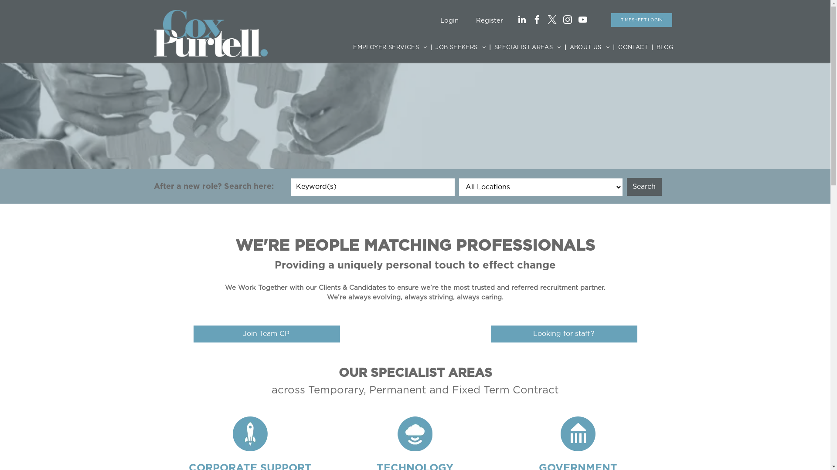  Describe the element at coordinates (460, 48) in the screenshot. I see `JOB SEEKERS` at that location.